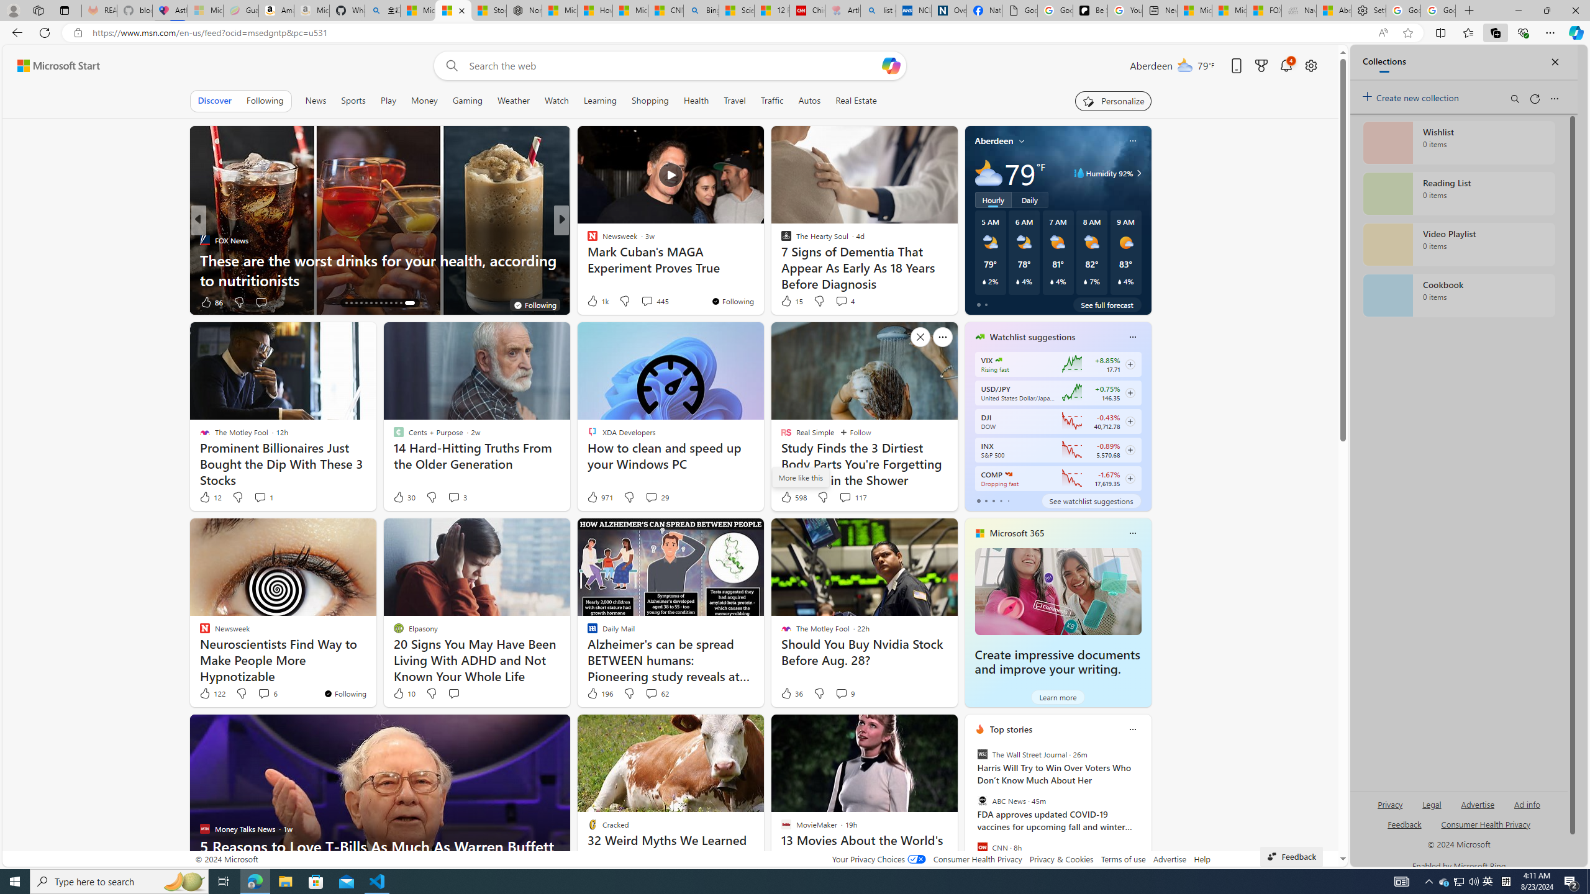  Describe the element at coordinates (351, 303) in the screenshot. I see `AutomationID: tab-15` at that location.